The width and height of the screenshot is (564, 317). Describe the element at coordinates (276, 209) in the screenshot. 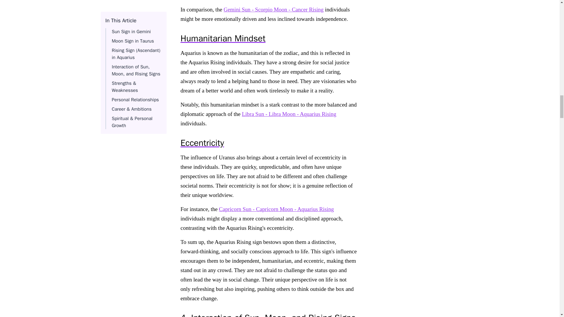

I see `Capricorn Sun - Capricorn Moon - Aquarius Rising` at that location.